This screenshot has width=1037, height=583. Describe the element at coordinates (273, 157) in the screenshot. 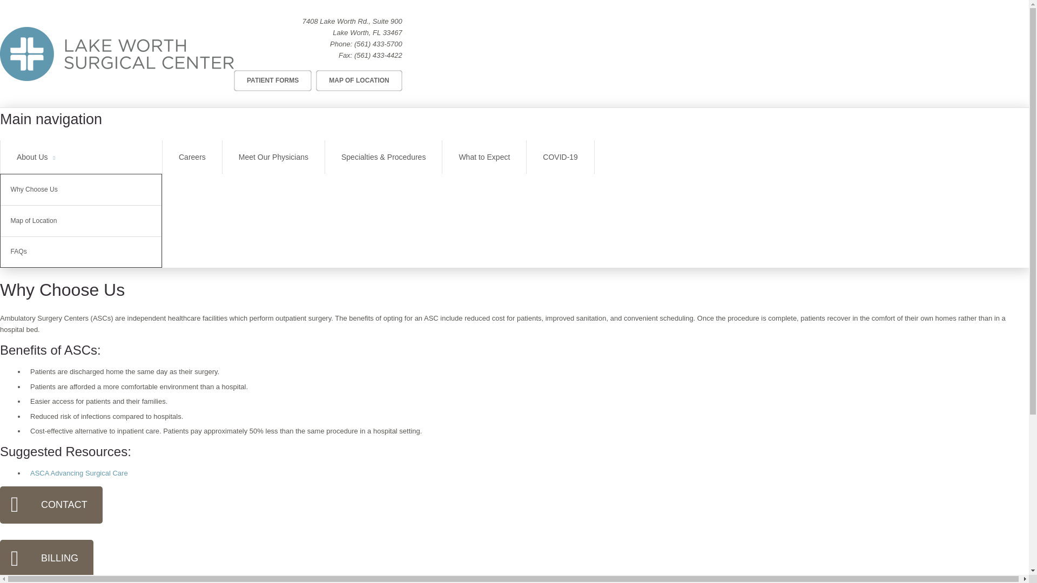

I see `Meet Our Physicians` at that location.